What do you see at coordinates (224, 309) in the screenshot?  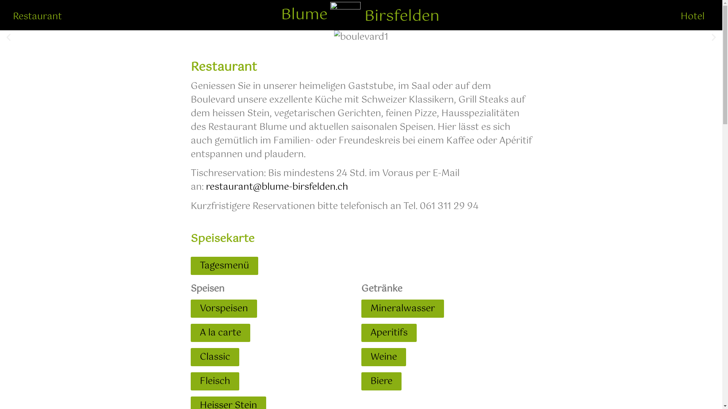 I see `Vorspeisen` at bounding box center [224, 309].